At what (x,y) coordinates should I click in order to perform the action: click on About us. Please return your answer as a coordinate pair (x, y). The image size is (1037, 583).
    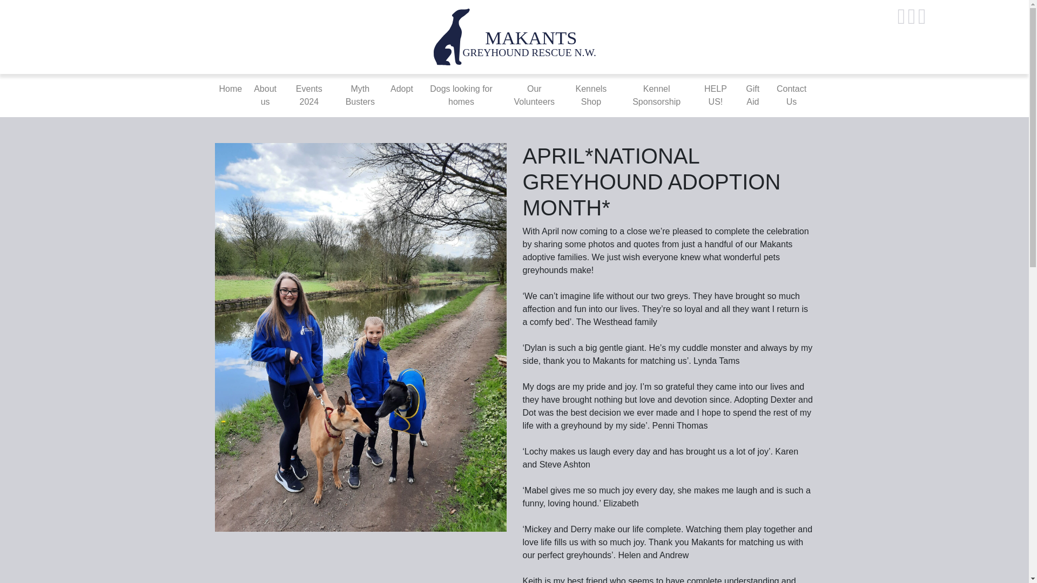
    Looking at the image, I should click on (265, 95).